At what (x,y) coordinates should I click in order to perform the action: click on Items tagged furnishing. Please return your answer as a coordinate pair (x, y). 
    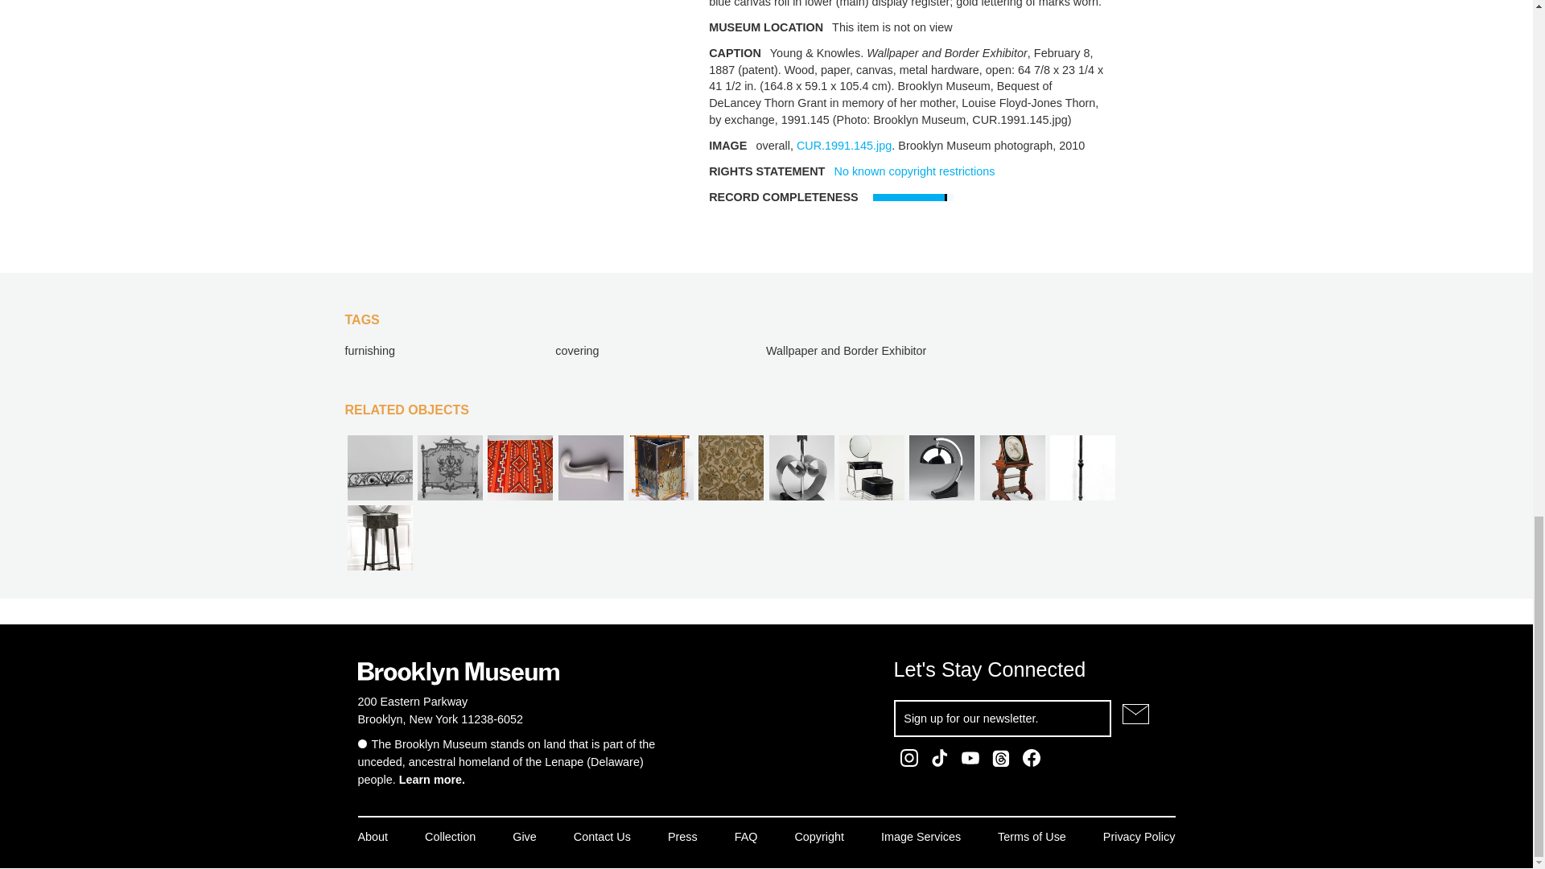
    Looking at the image, I should click on (369, 350).